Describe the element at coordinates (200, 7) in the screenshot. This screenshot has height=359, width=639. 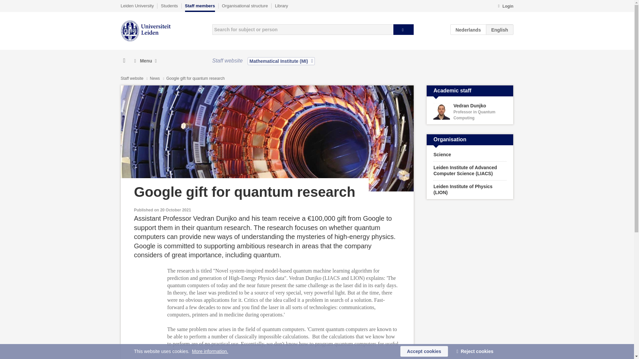
I see `Library` at that location.